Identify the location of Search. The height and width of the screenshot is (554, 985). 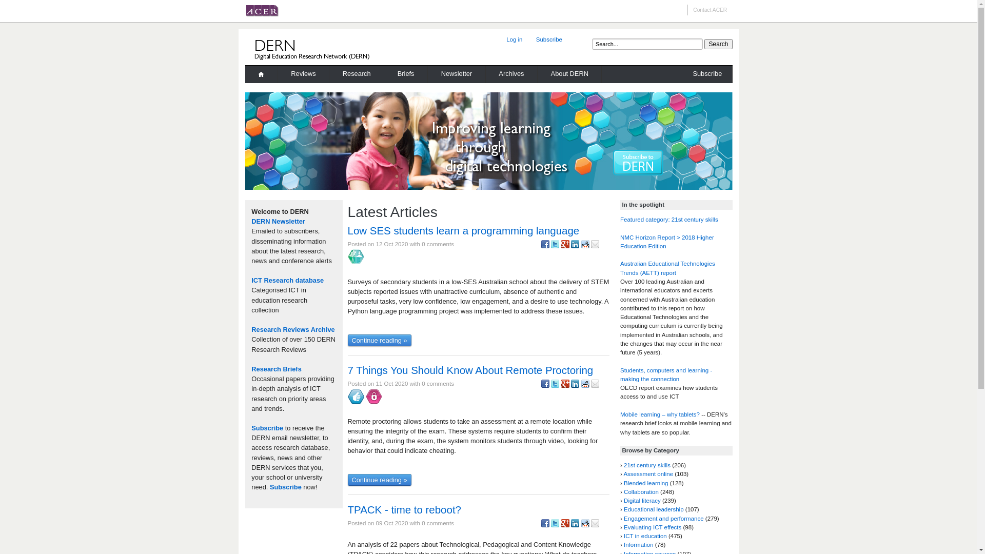
(718, 44).